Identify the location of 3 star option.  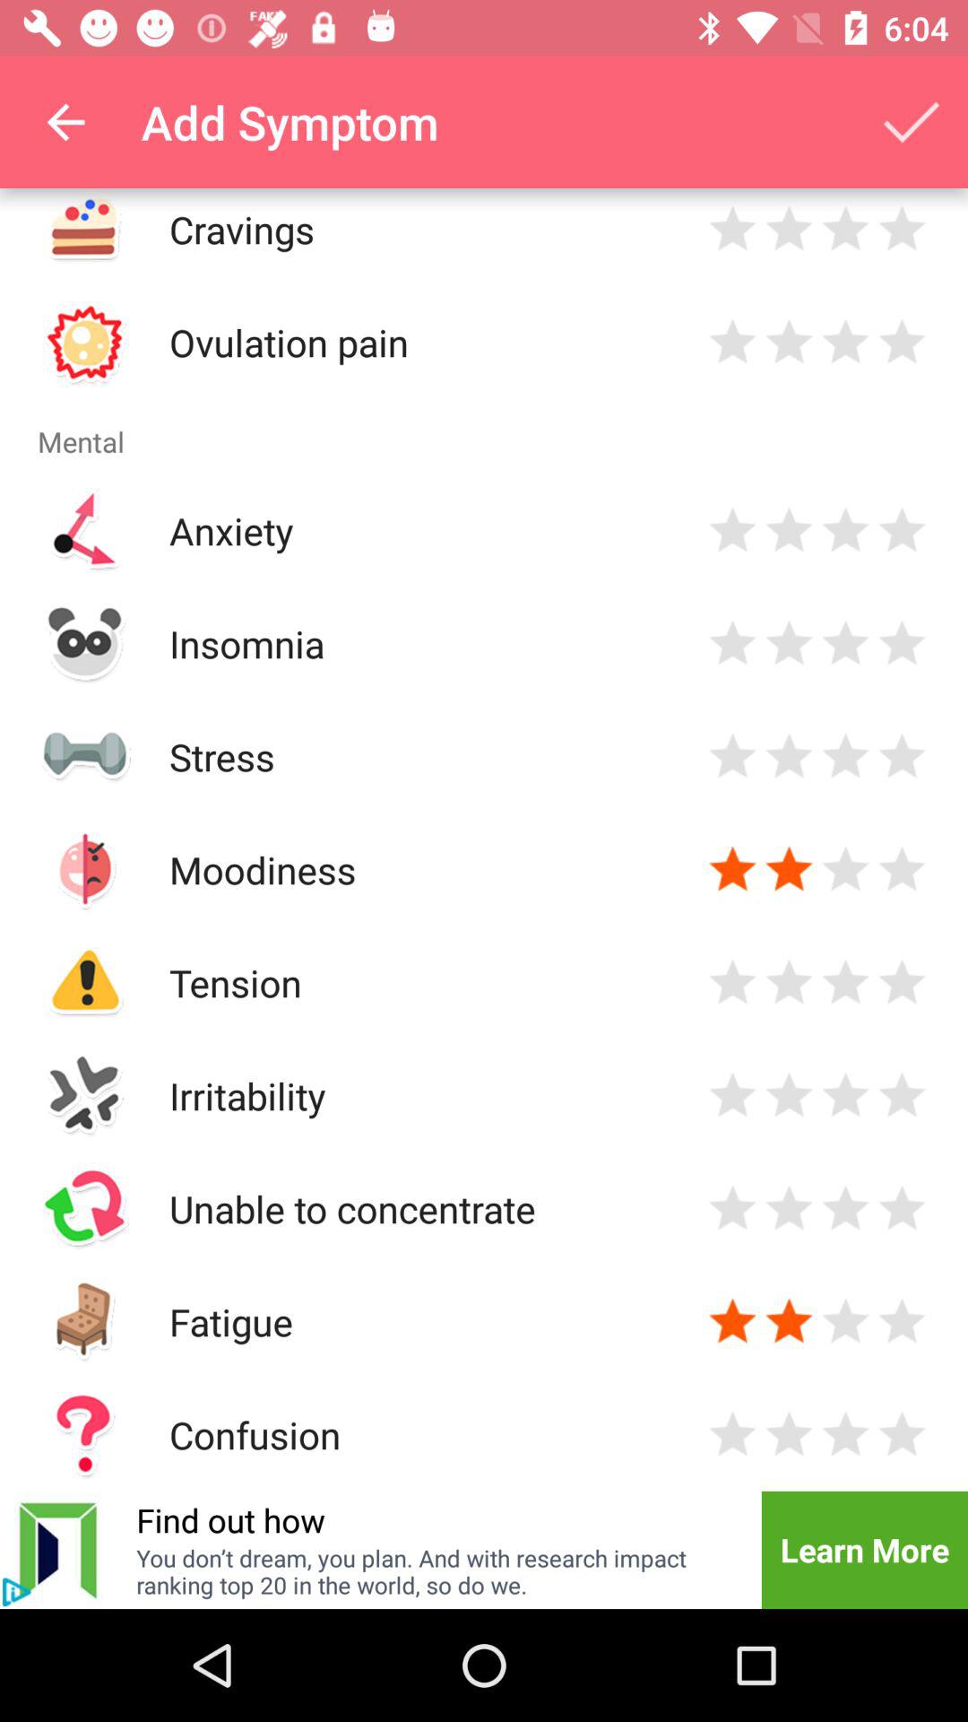
(846, 1096).